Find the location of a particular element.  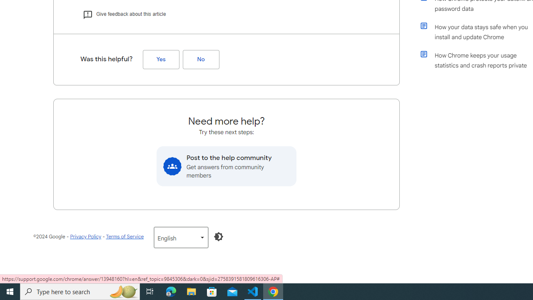

Give feedback about this article is located at coordinates (124, 14).